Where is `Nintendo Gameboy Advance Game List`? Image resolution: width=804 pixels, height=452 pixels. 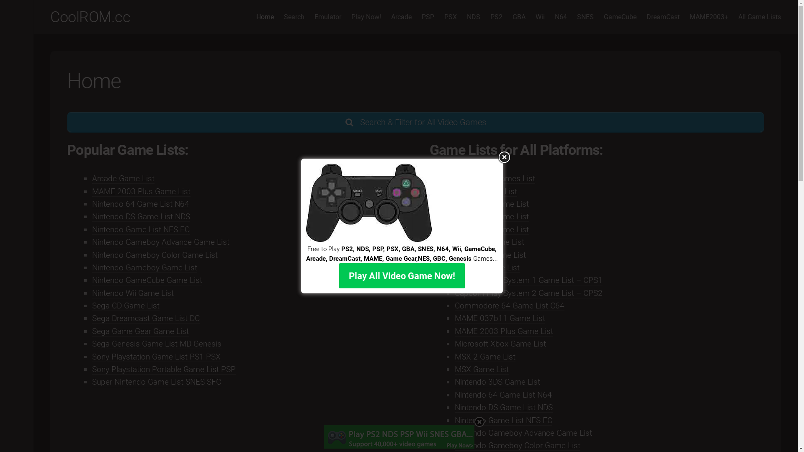 Nintendo Gameboy Advance Game List is located at coordinates (523, 433).